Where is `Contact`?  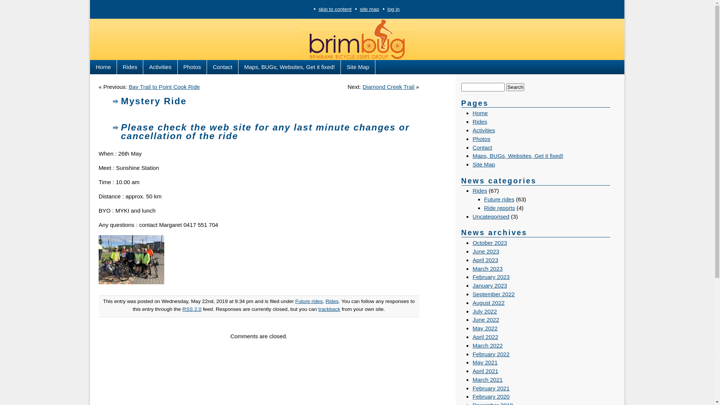 Contact is located at coordinates (482, 147).